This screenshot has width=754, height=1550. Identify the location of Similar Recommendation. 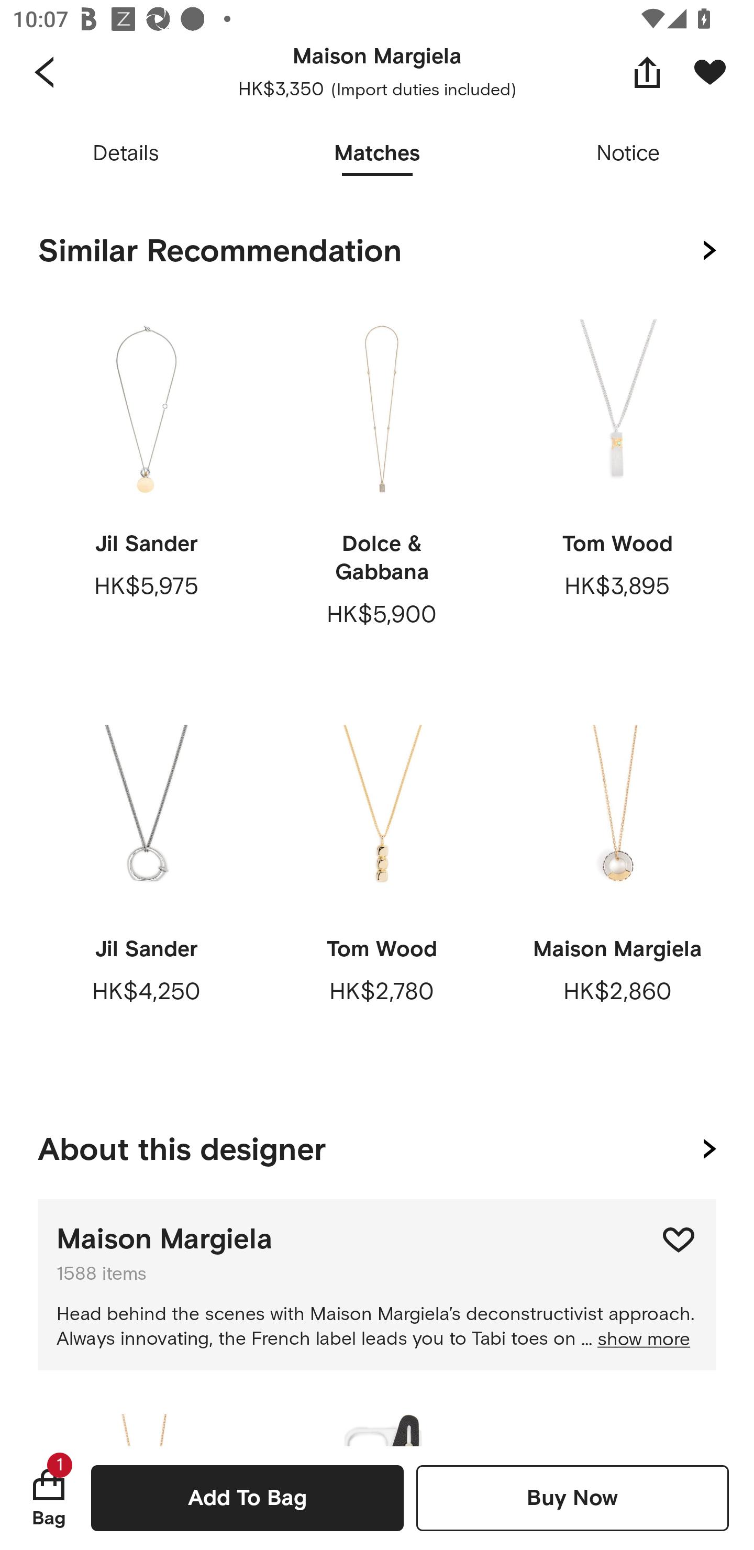
(377, 251).